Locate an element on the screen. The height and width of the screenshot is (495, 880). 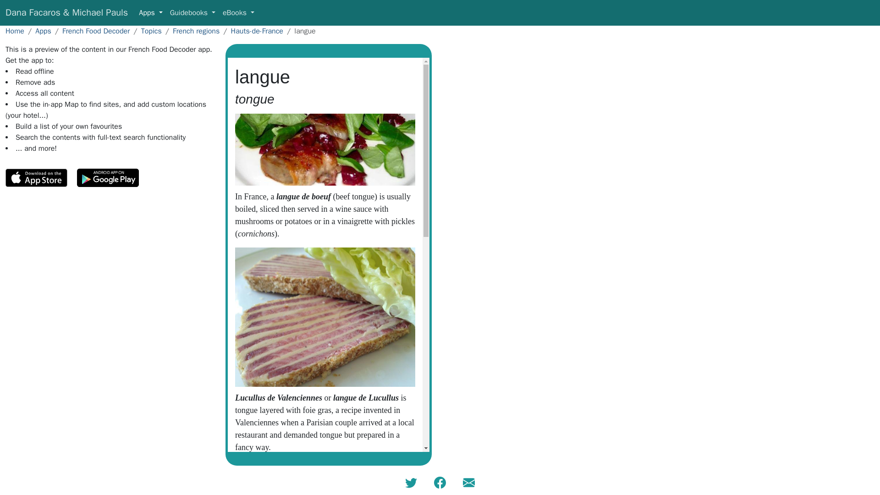
Apps is located at coordinates (43, 31).